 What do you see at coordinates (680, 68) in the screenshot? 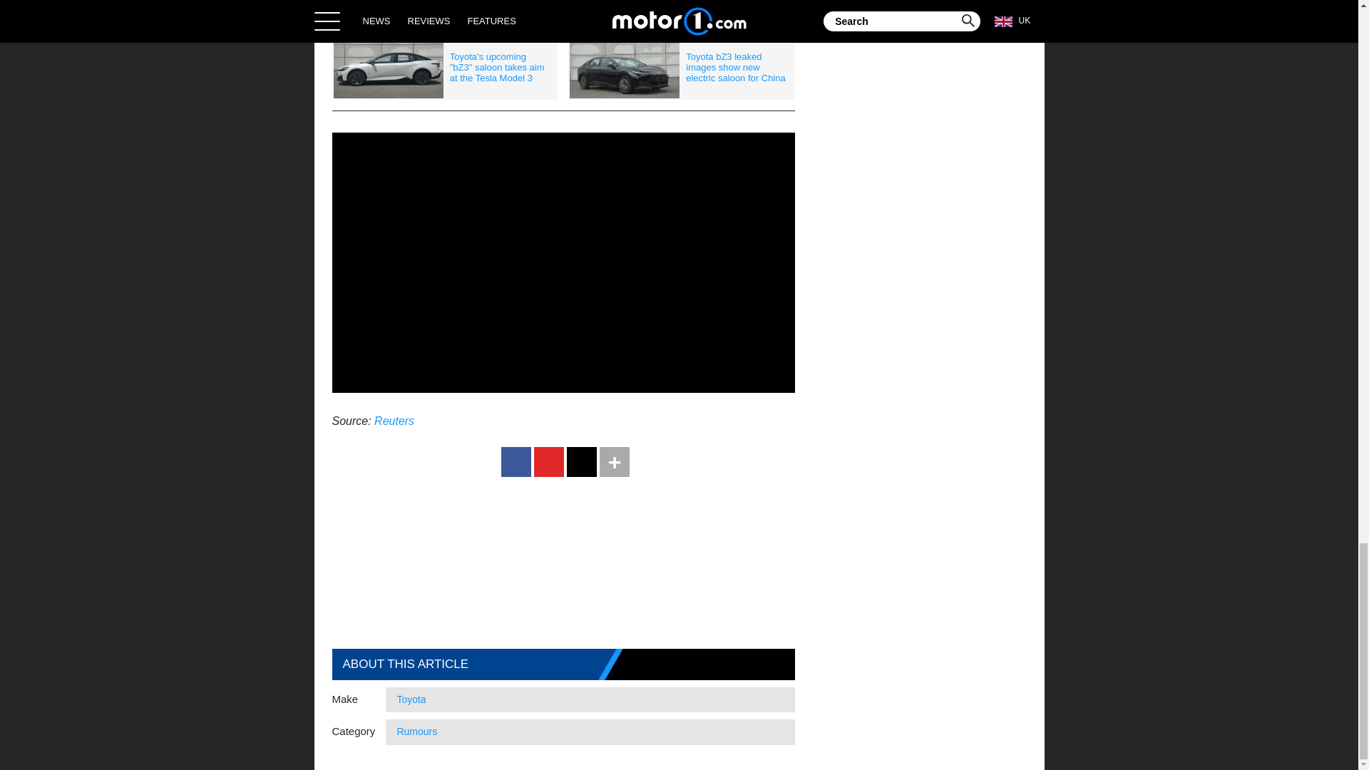
I see `Toyota bZ3 leaked images show new electric saloon for China` at bounding box center [680, 68].